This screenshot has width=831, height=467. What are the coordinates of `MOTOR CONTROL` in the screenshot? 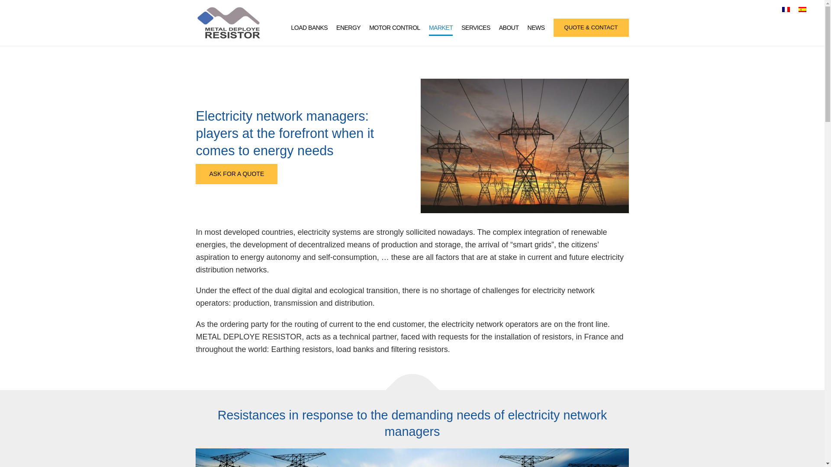 It's located at (395, 27).